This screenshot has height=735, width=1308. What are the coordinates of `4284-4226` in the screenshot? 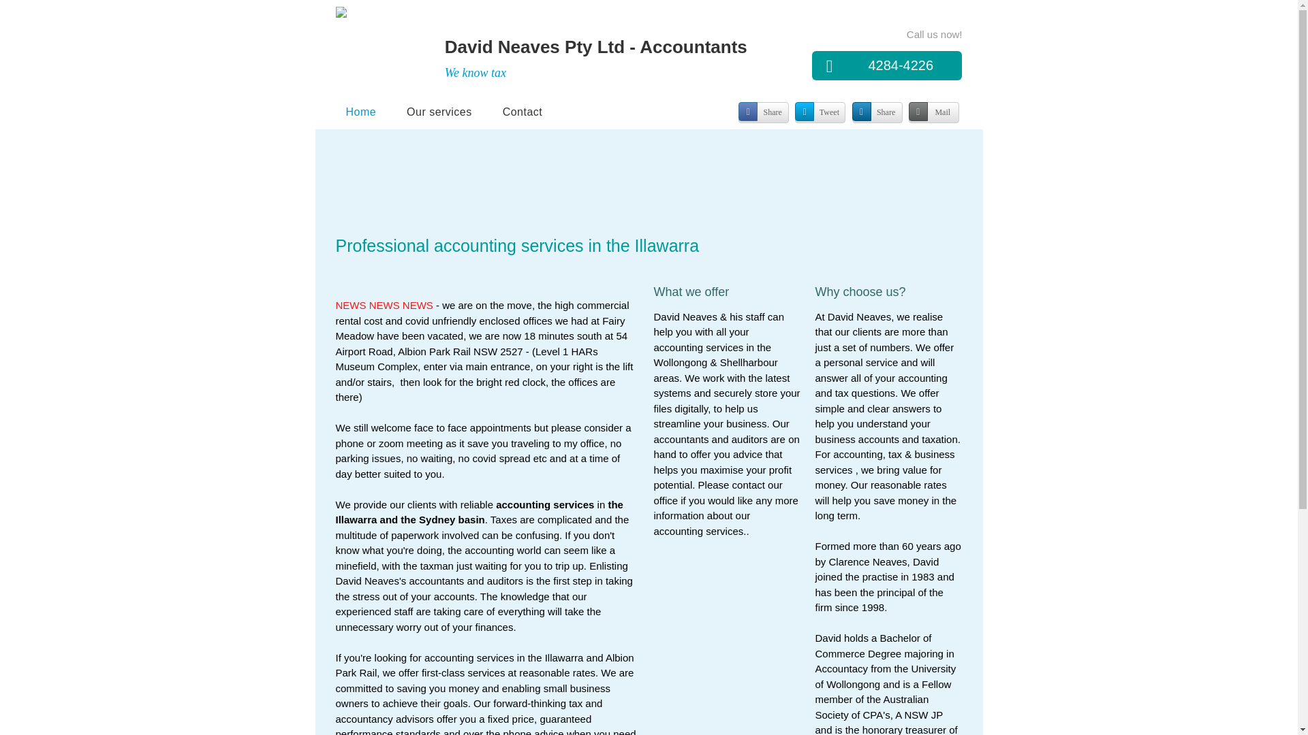 It's located at (887, 65).